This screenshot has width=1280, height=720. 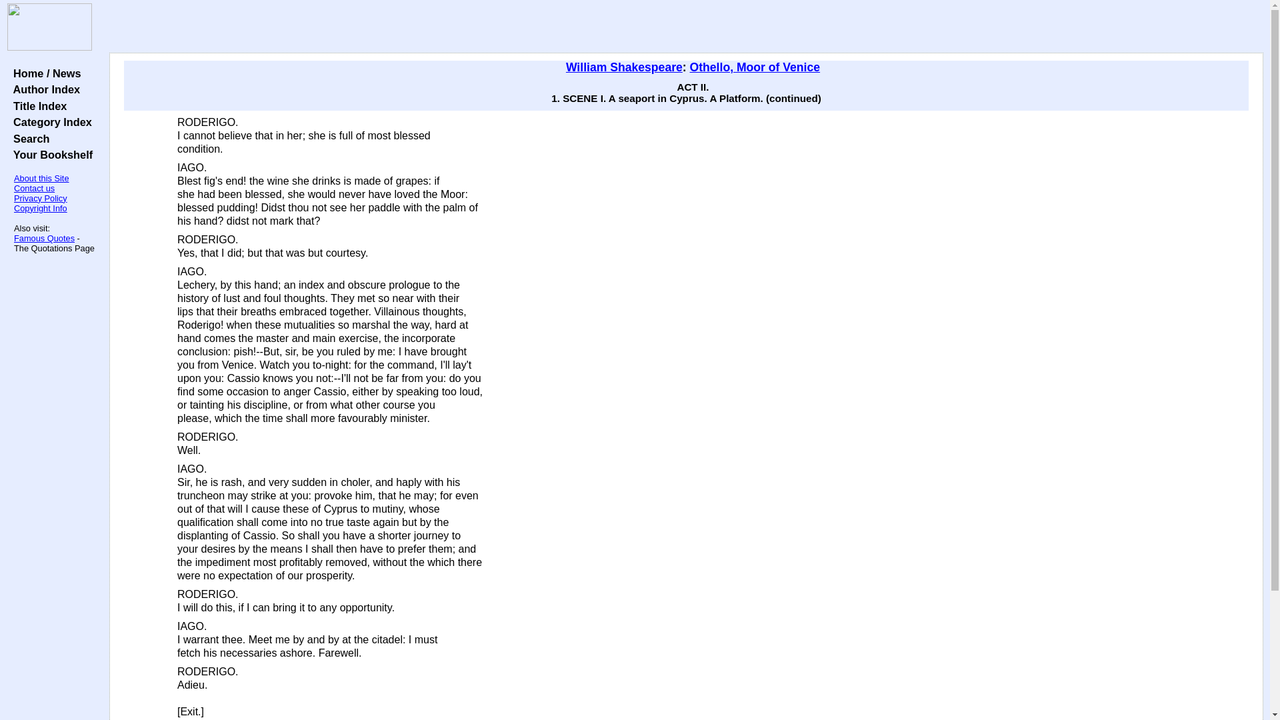 I want to click on About this Site, so click(x=41, y=179).